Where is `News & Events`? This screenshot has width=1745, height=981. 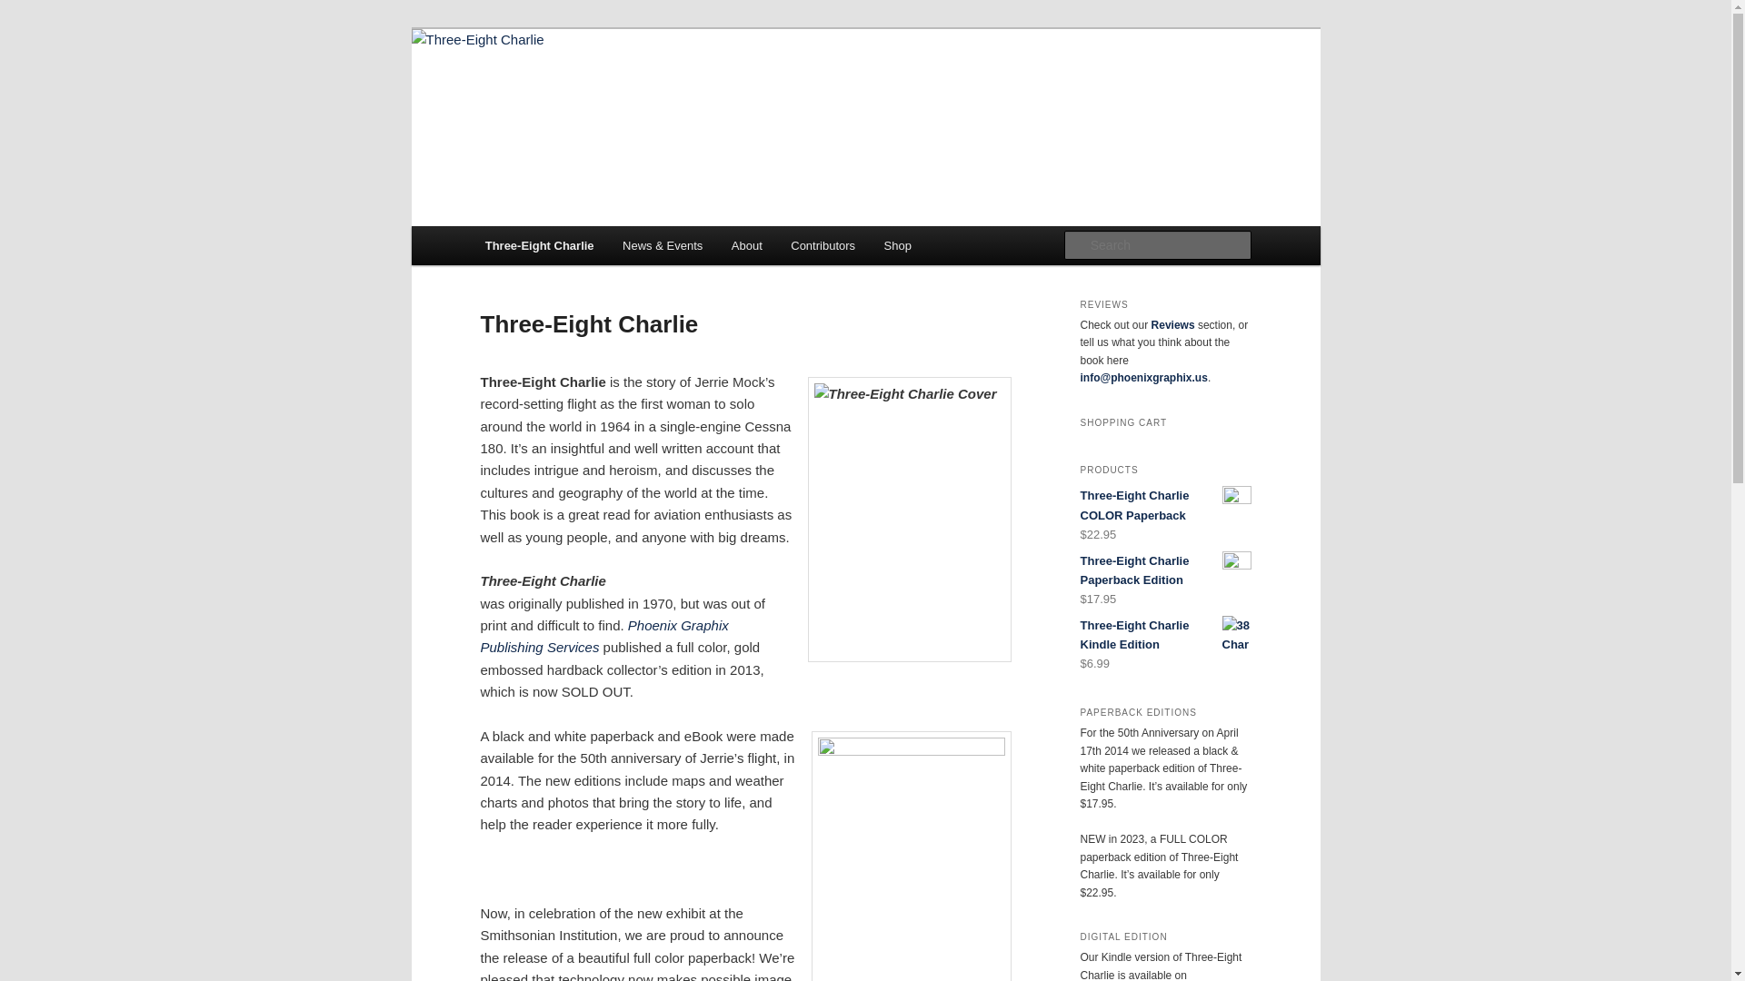 News & Events is located at coordinates (663, 245).